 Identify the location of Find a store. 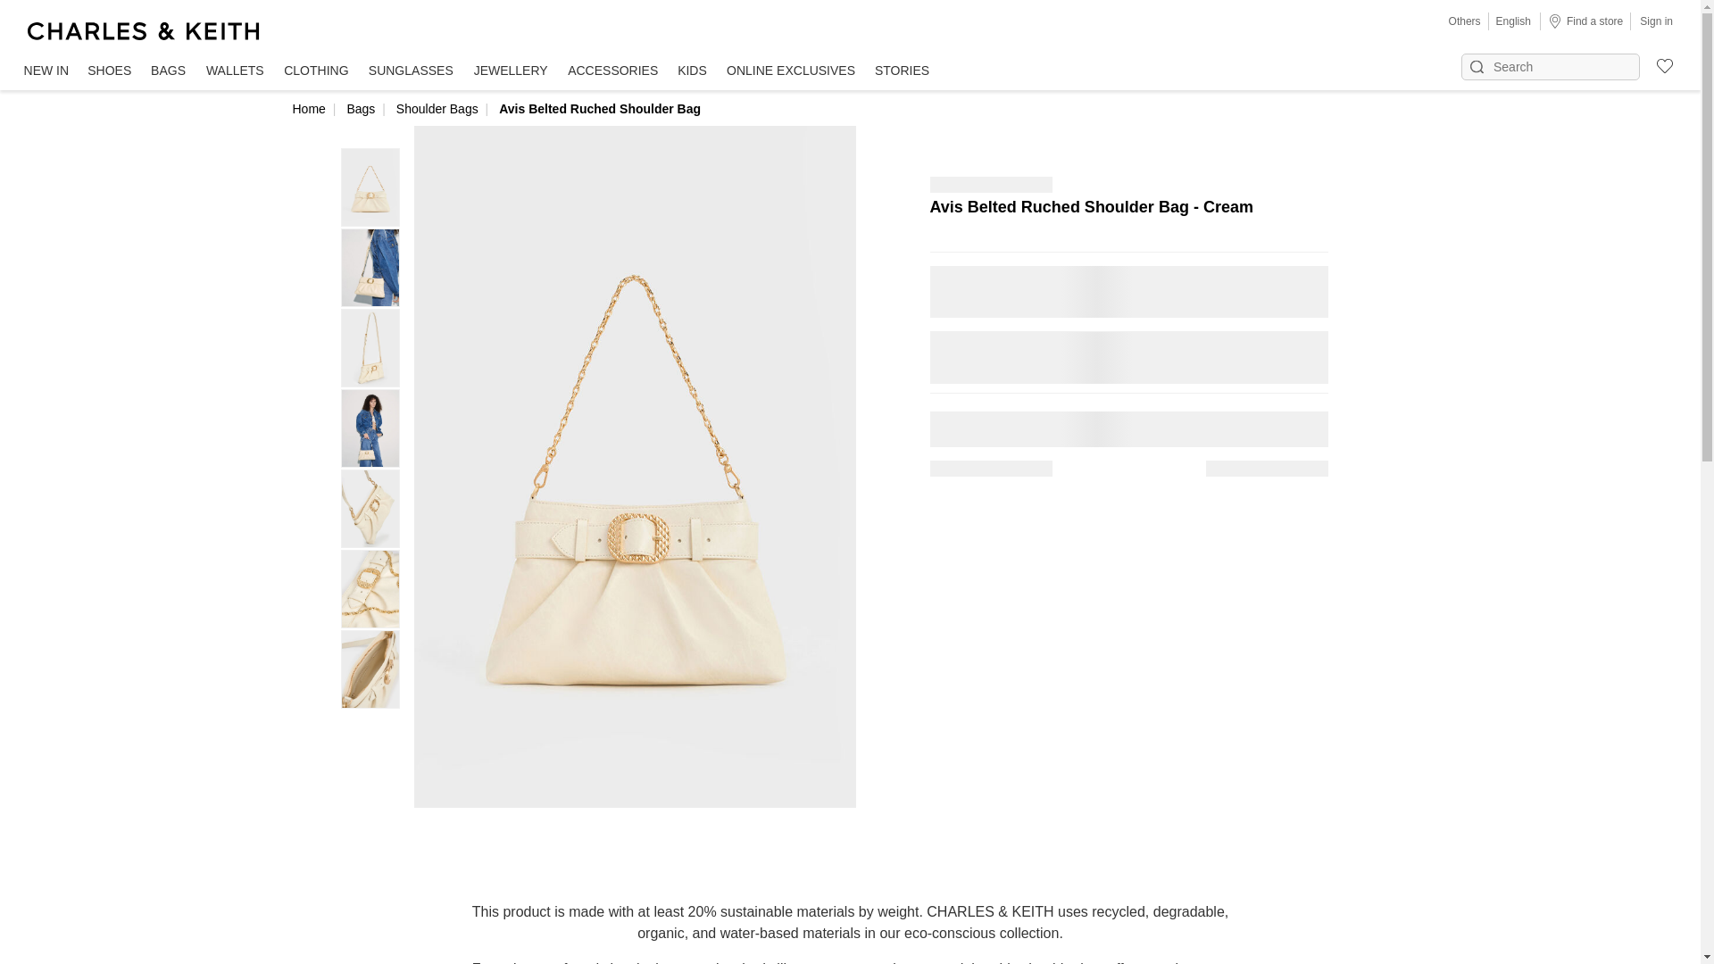
(1585, 21).